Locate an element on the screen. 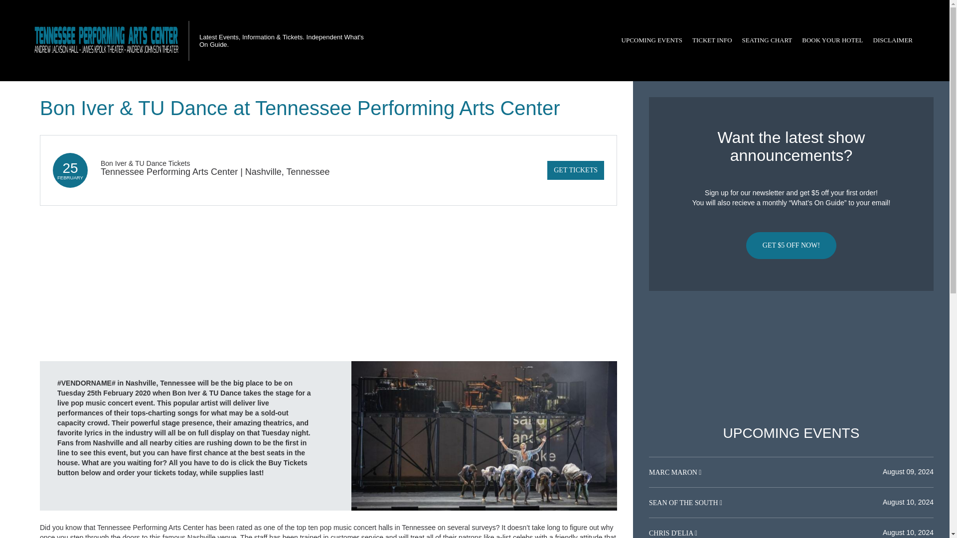  SEATING CHART is located at coordinates (767, 40).